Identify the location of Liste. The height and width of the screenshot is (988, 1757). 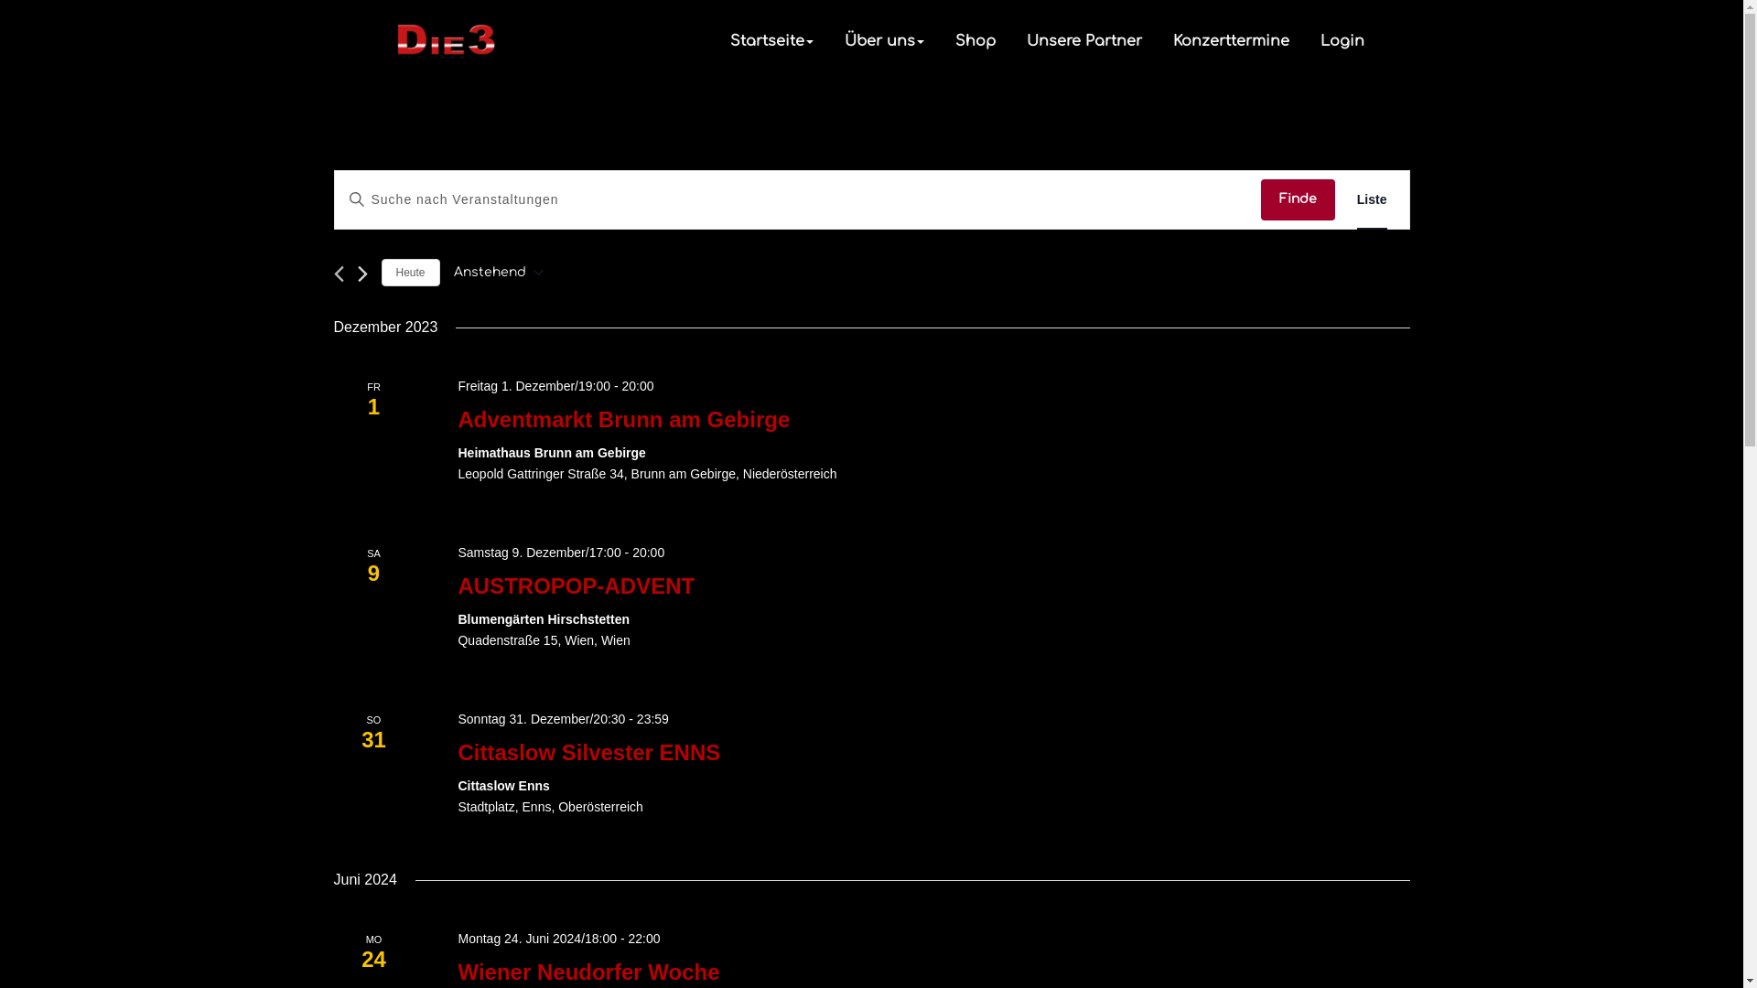
(1373, 199).